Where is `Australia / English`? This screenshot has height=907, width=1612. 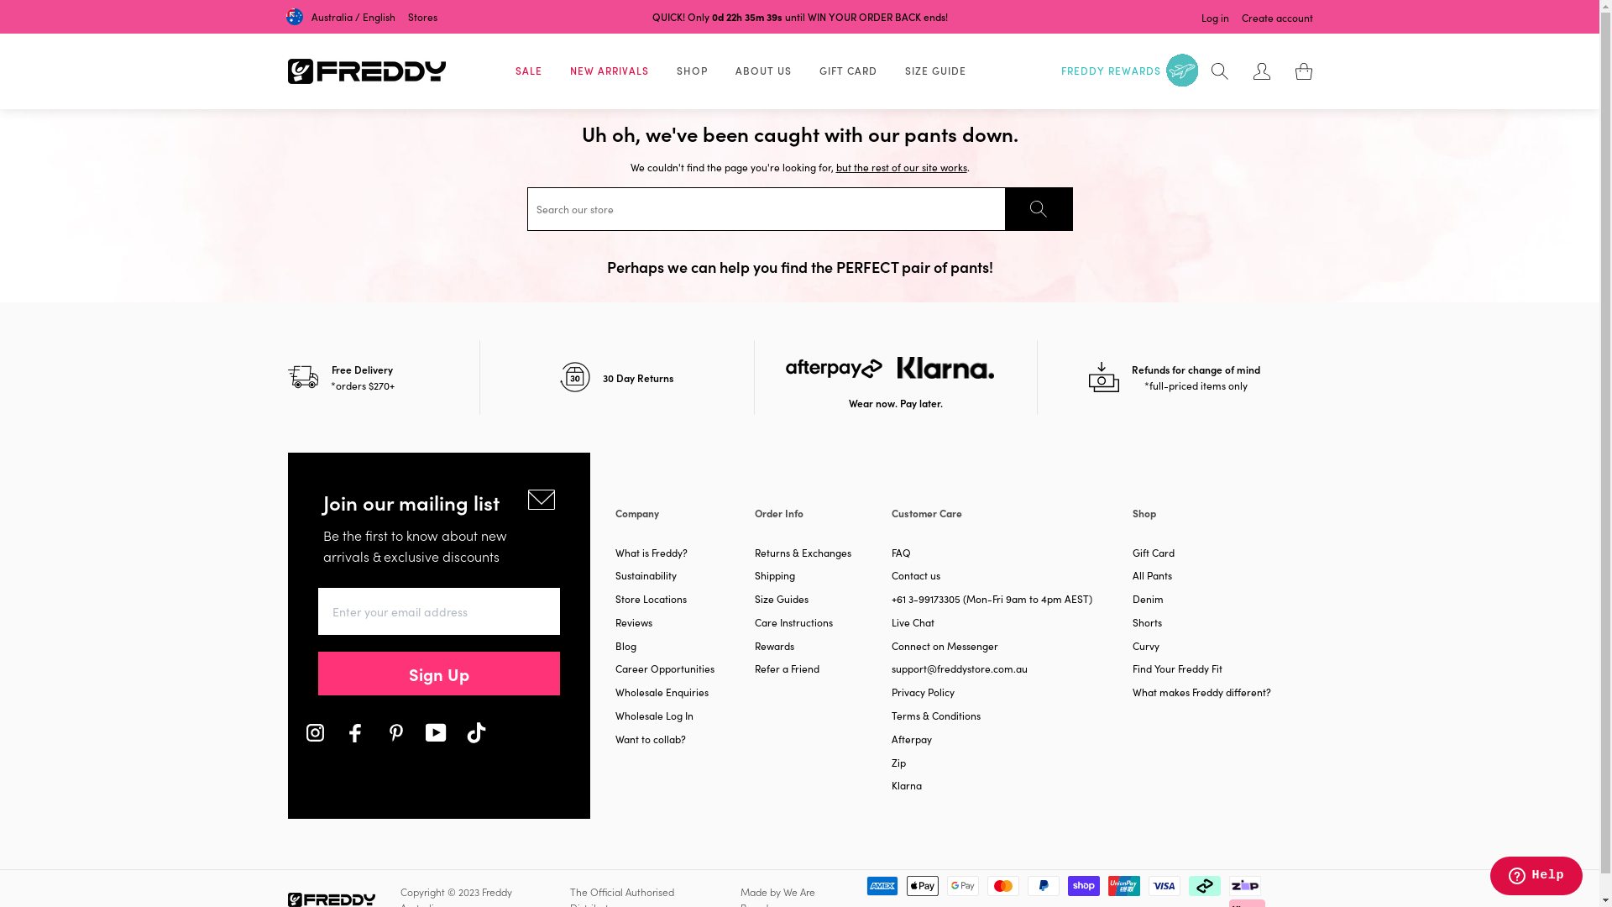
Australia / English is located at coordinates (341, 17).